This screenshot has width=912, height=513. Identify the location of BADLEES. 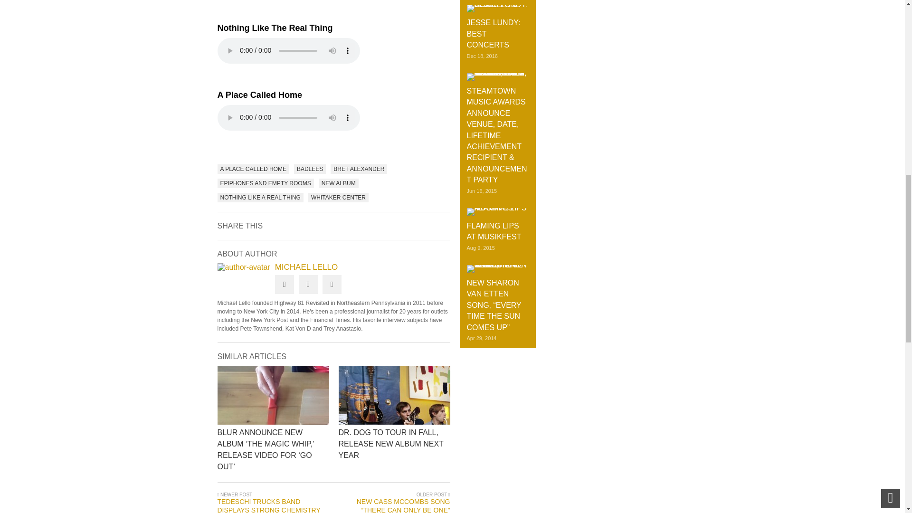
(310, 169).